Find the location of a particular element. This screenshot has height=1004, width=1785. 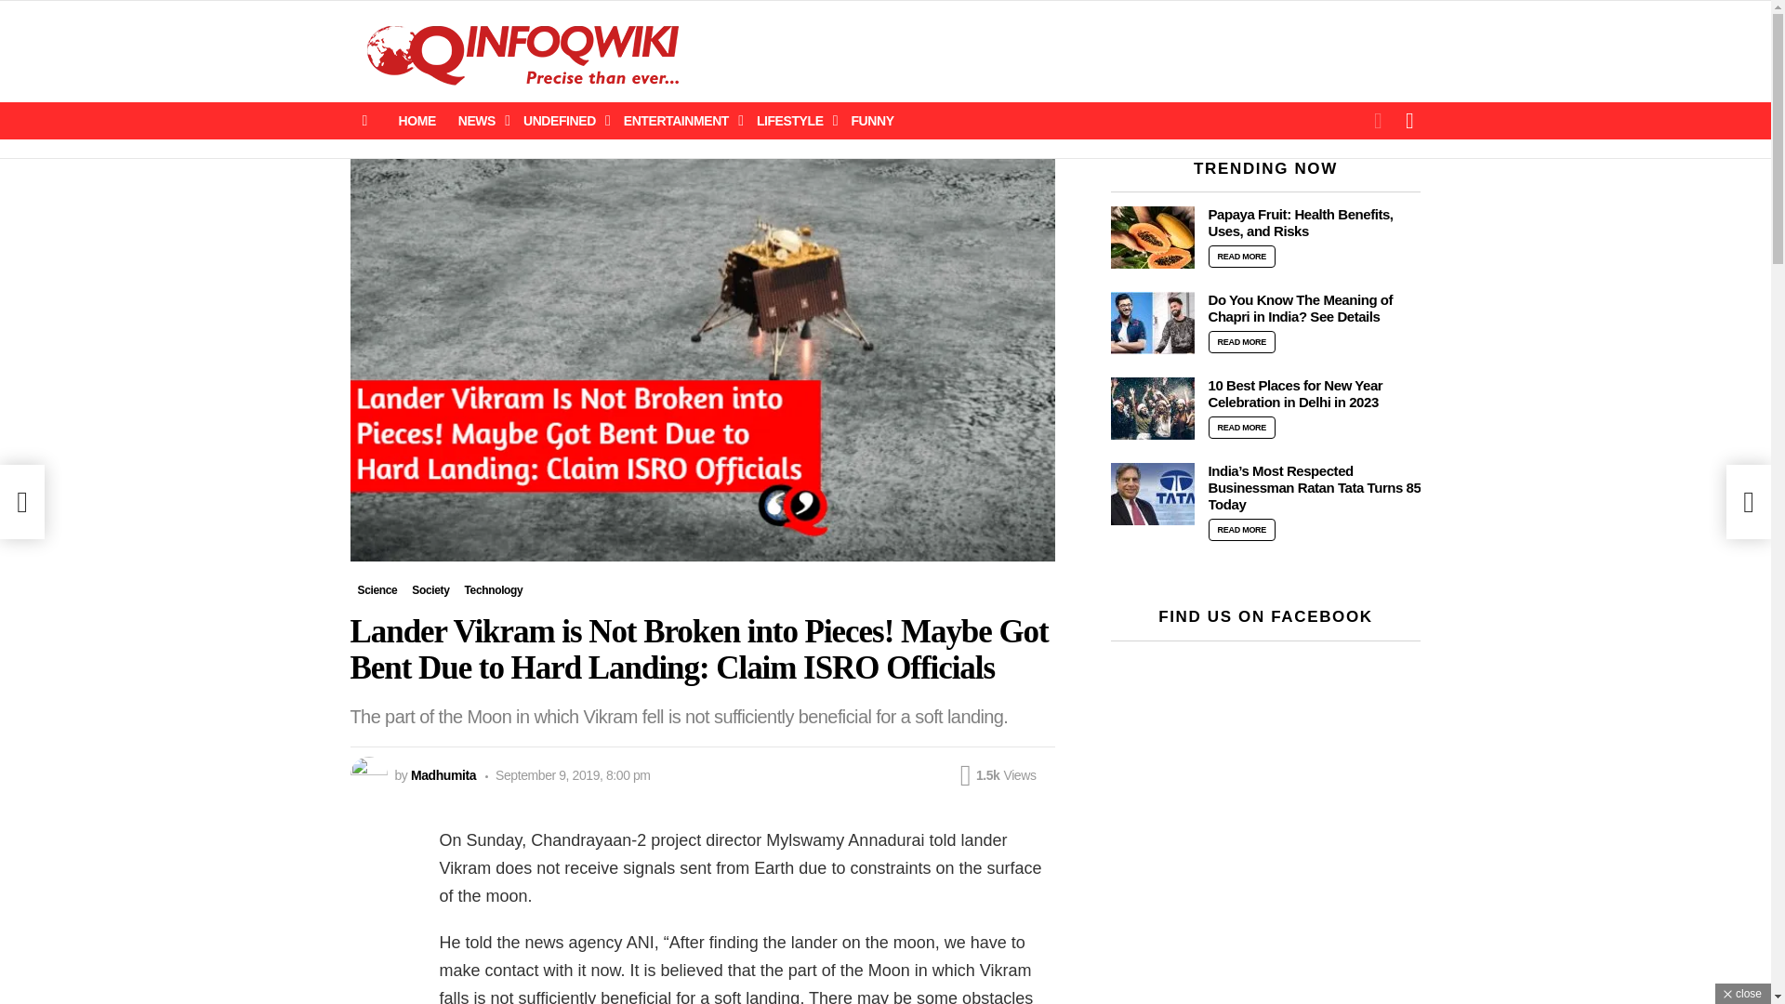

Menu is located at coordinates (364, 120).